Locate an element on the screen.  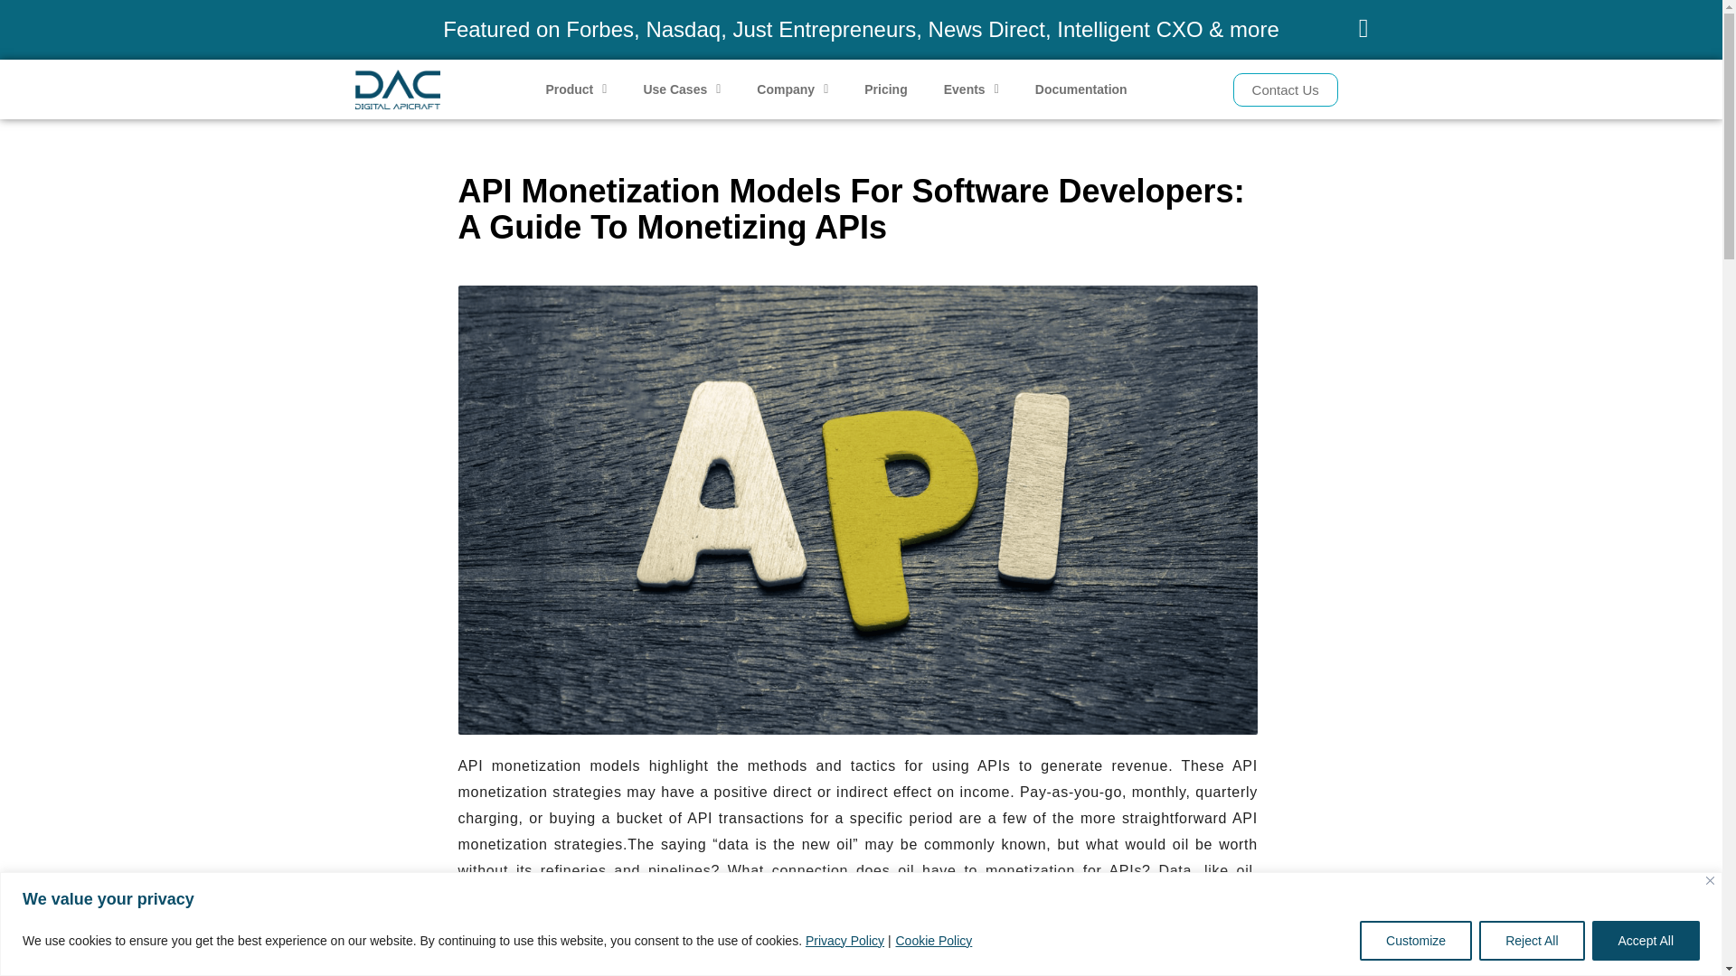
Company is located at coordinates (792, 89).